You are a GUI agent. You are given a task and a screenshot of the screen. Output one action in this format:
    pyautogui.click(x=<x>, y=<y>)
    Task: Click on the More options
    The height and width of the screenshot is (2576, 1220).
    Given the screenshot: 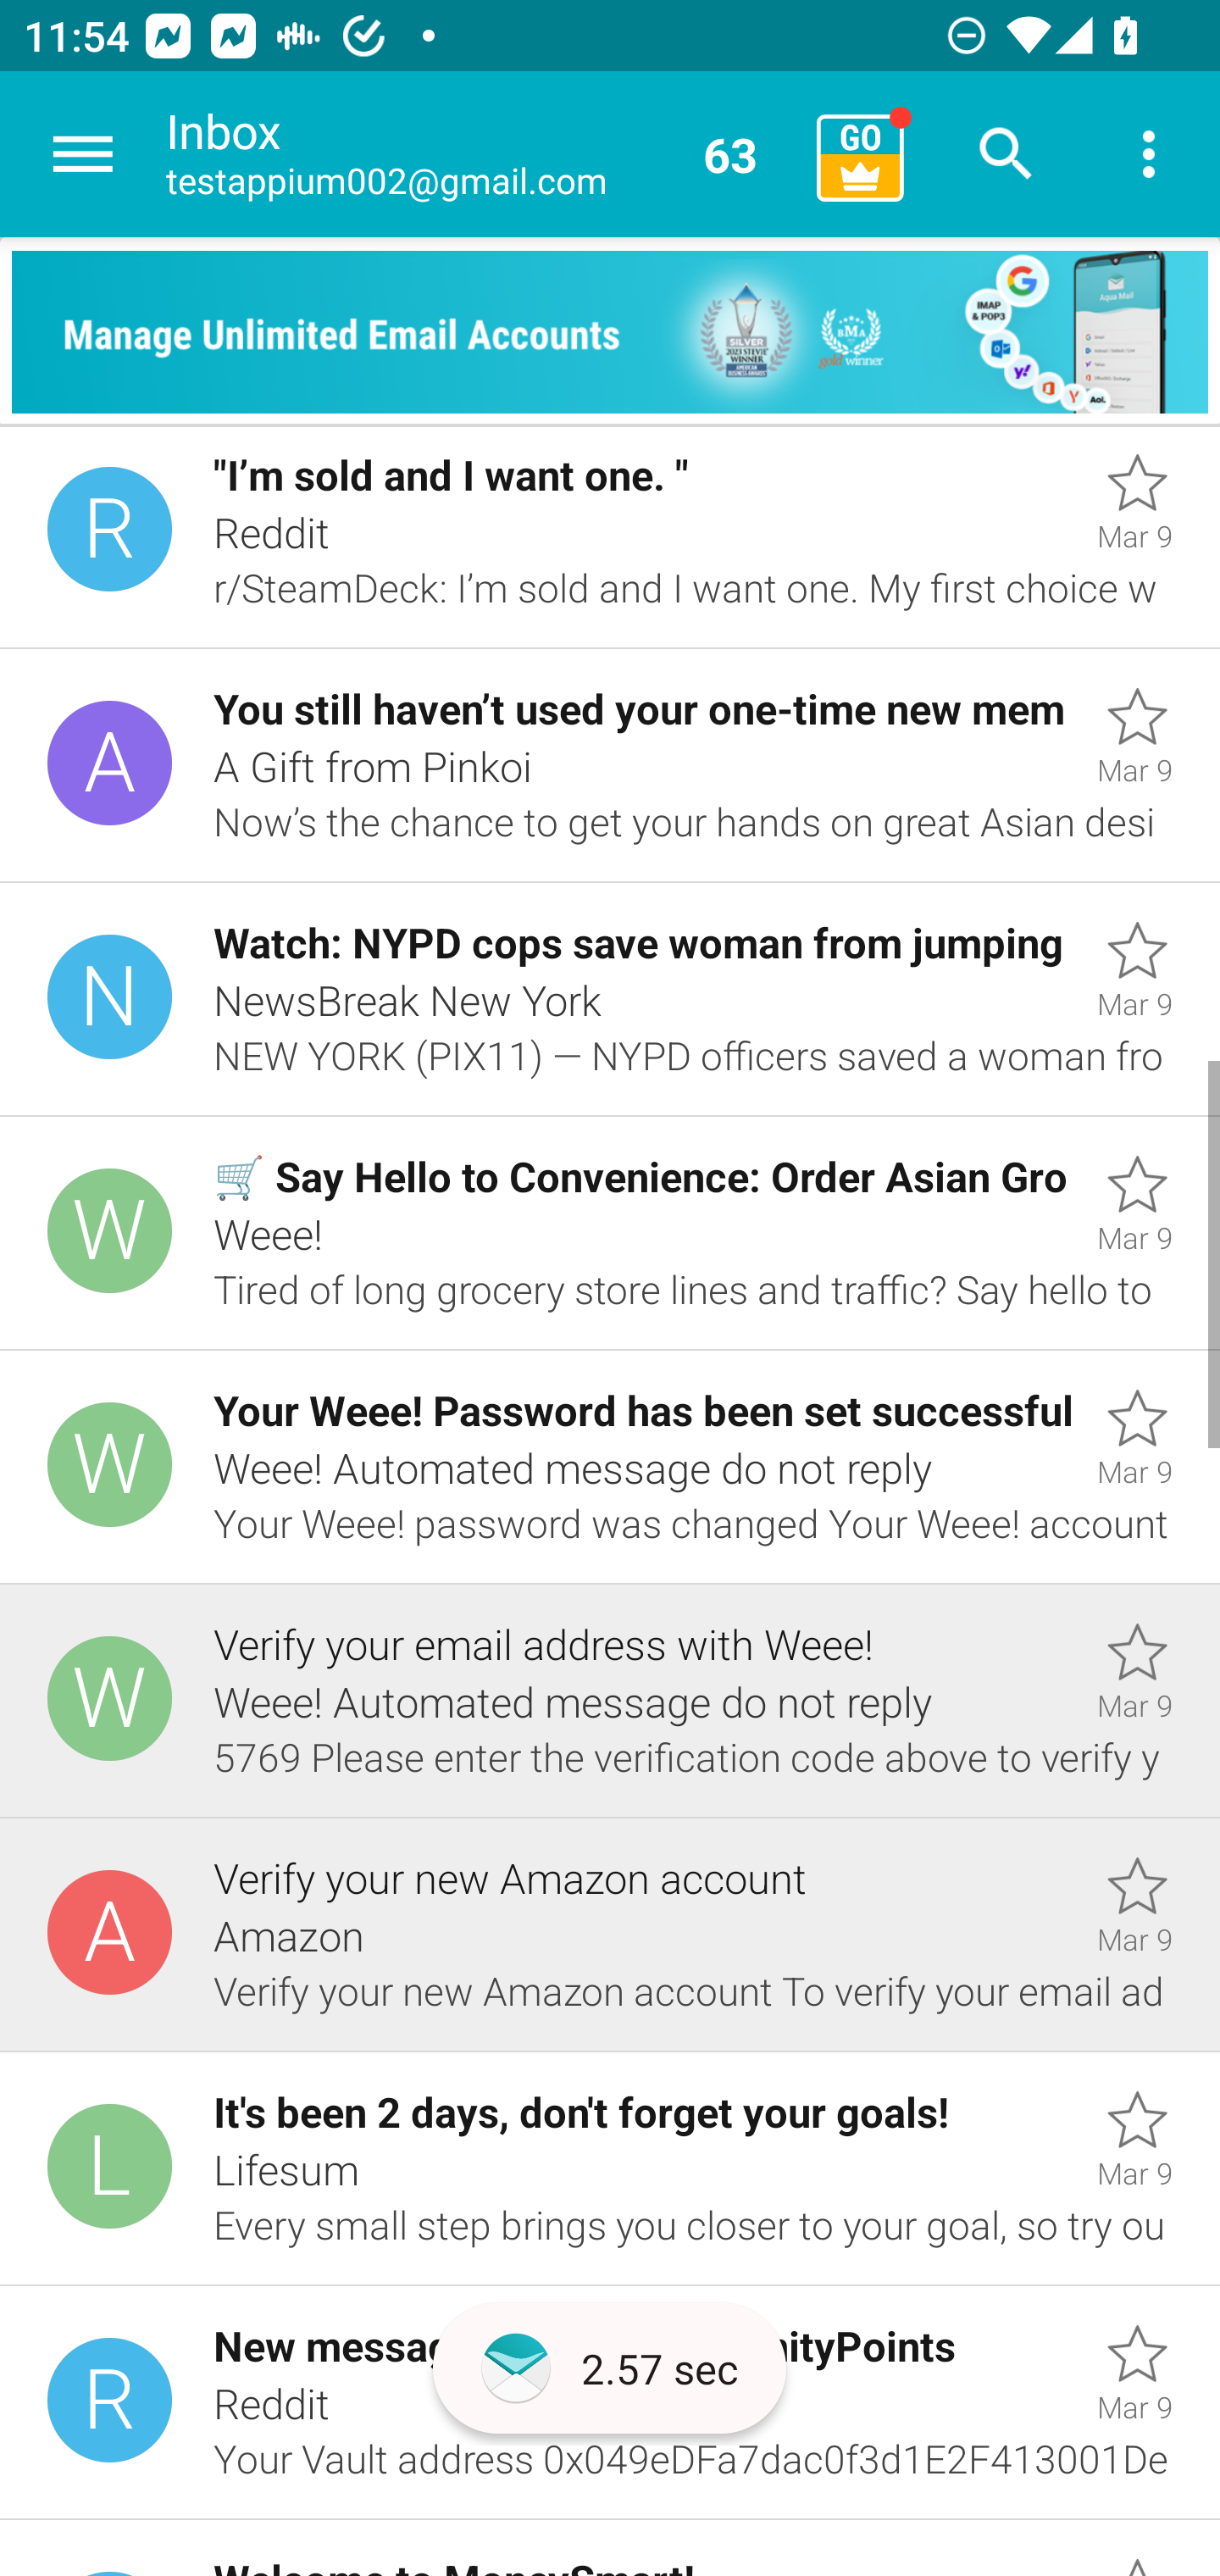 What is the action you would take?
    pyautogui.click(x=1149, y=154)
    